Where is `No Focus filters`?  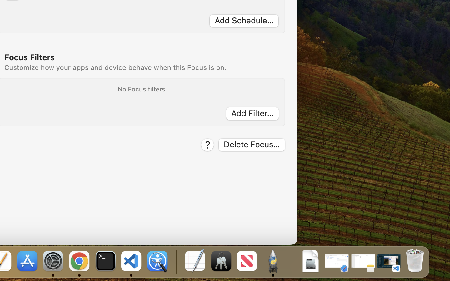
No Focus filters is located at coordinates (141, 89).